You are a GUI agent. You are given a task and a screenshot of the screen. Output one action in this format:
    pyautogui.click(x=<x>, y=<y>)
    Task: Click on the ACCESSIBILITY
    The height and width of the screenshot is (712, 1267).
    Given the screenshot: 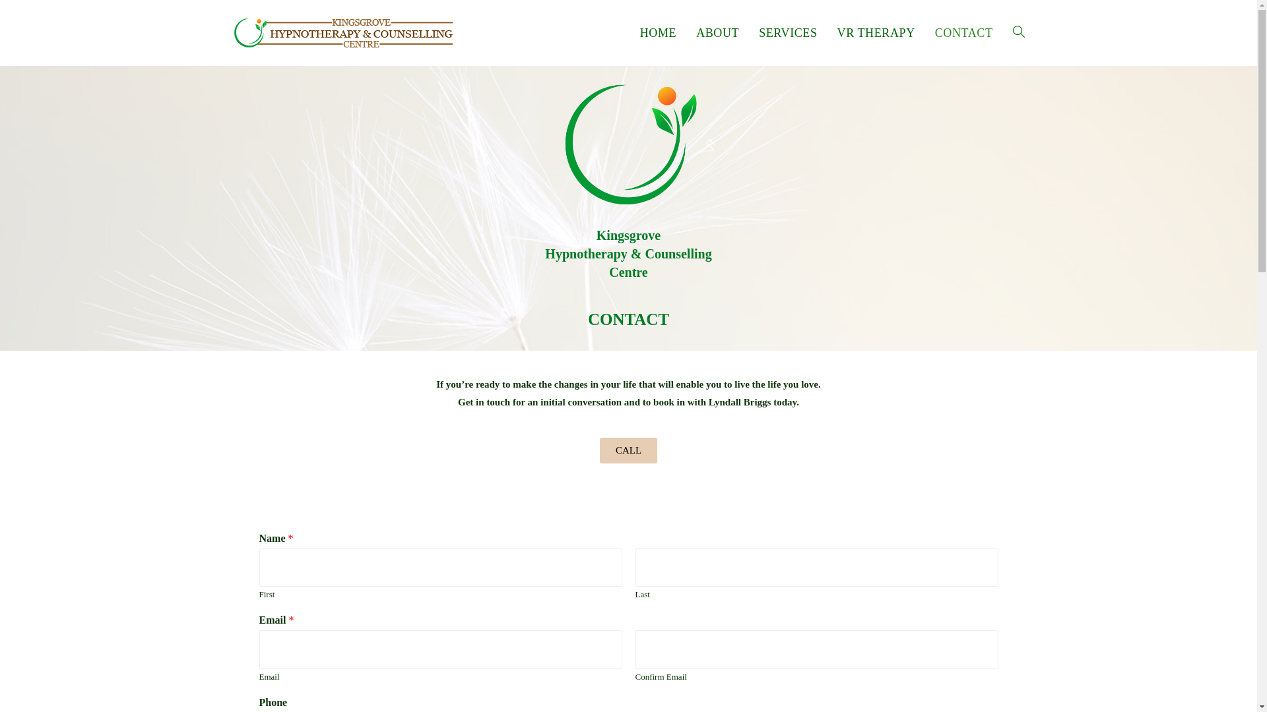 What is the action you would take?
    pyautogui.click(x=892, y=606)
    